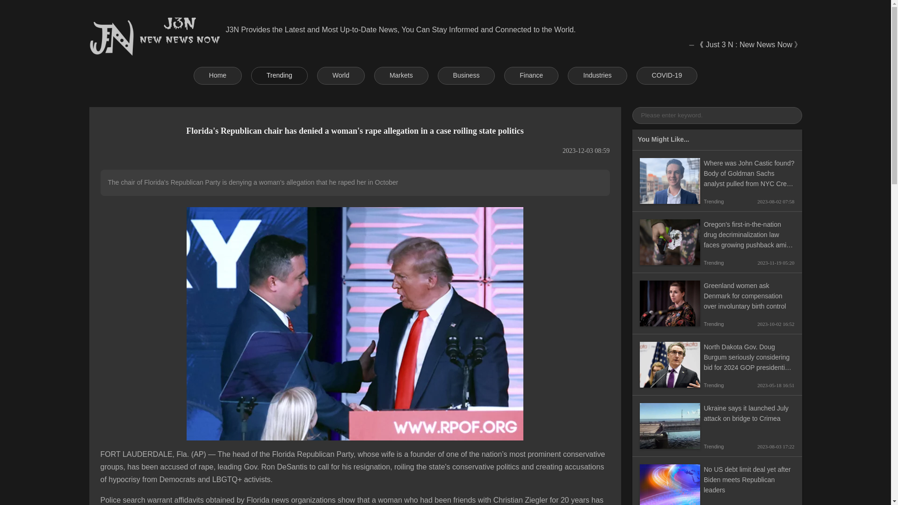 This screenshot has height=505, width=898. Describe the element at coordinates (531, 76) in the screenshot. I see `Finance` at that location.